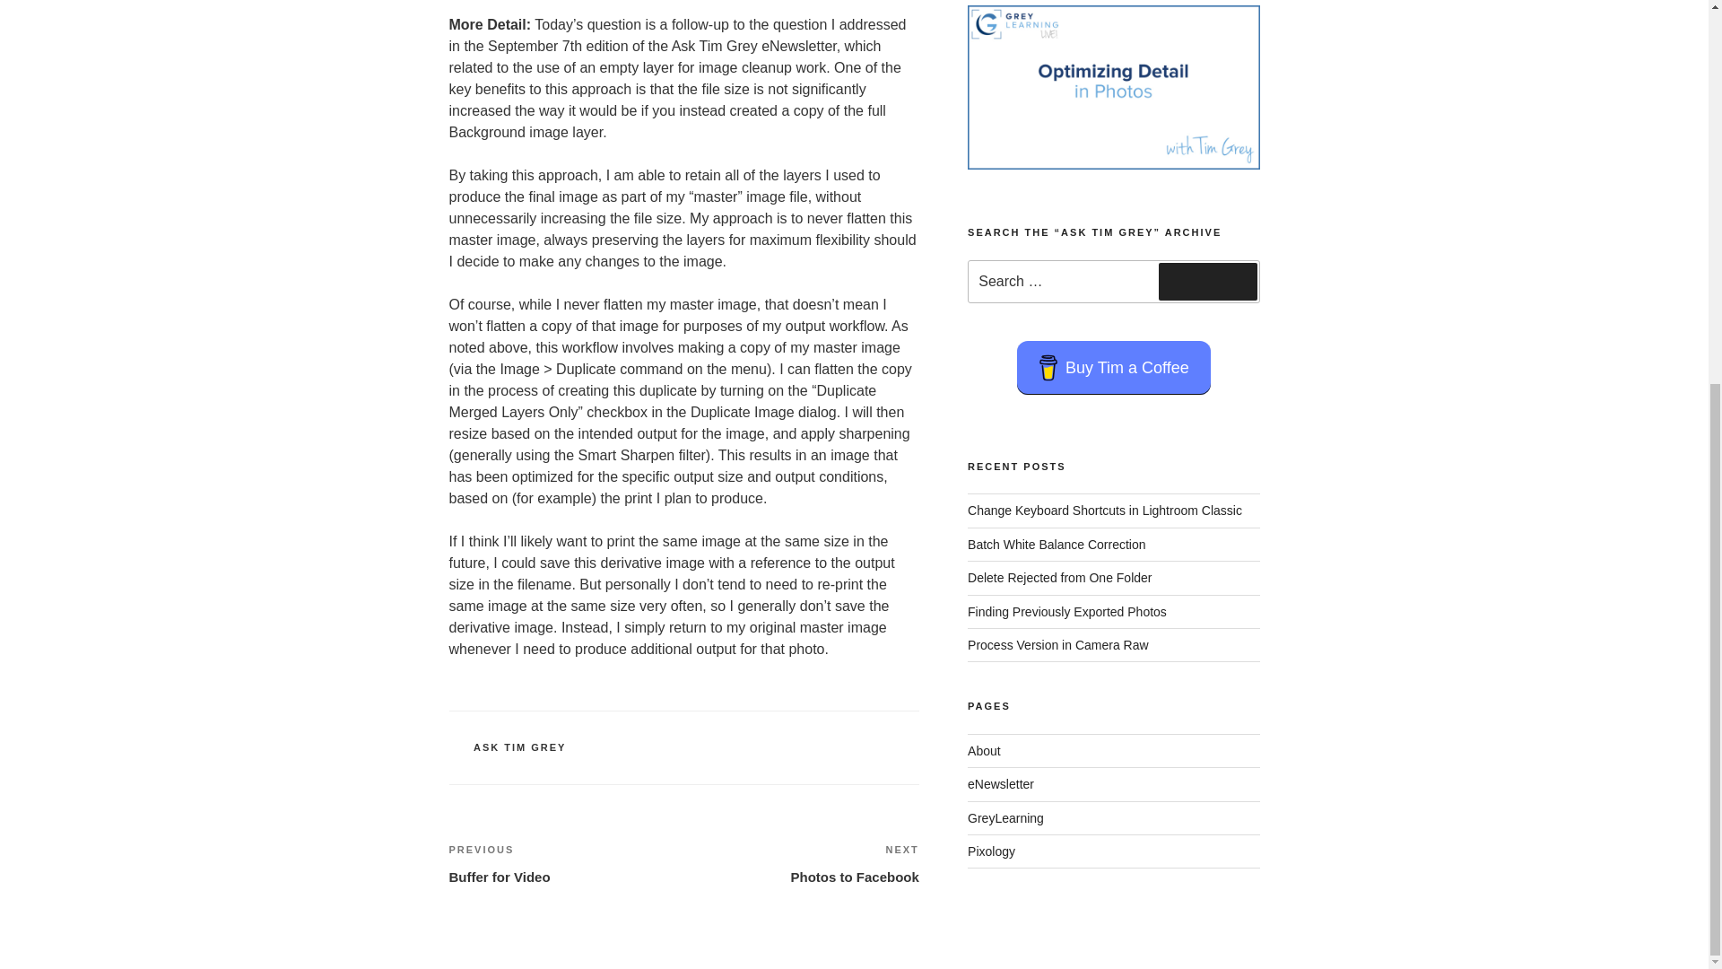 This screenshot has height=969, width=1722. What do you see at coordinates (1005, 818) in the screenshot?
I see `GreyLearning` at bounding box center [1005, 818].